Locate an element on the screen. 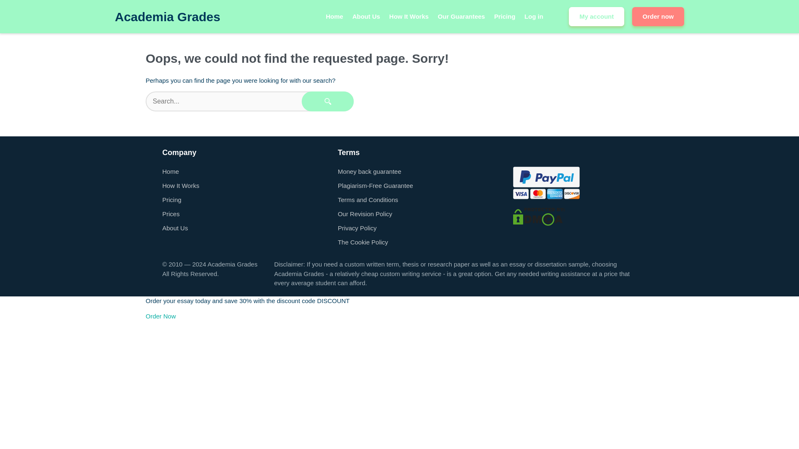  Order Now is located at coordinates (161, 316).